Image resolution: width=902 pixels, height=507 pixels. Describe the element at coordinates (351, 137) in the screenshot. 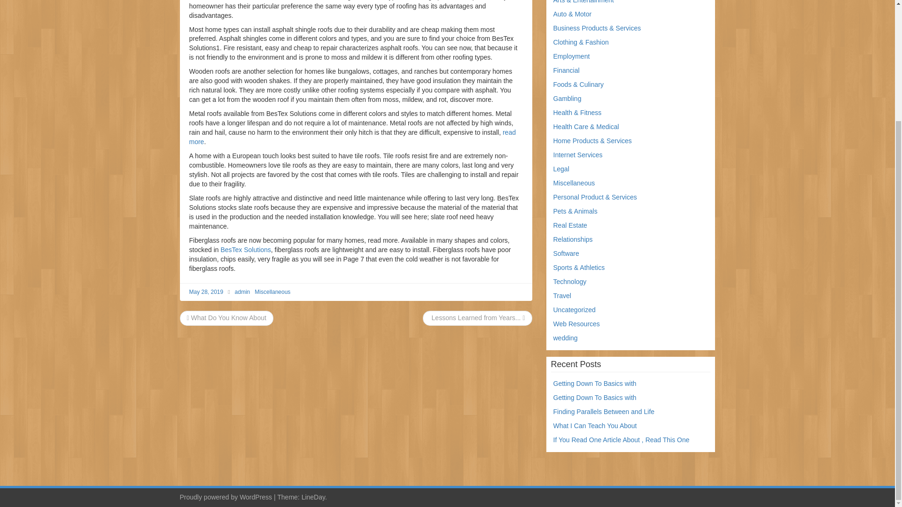

I see `read more` at that location.